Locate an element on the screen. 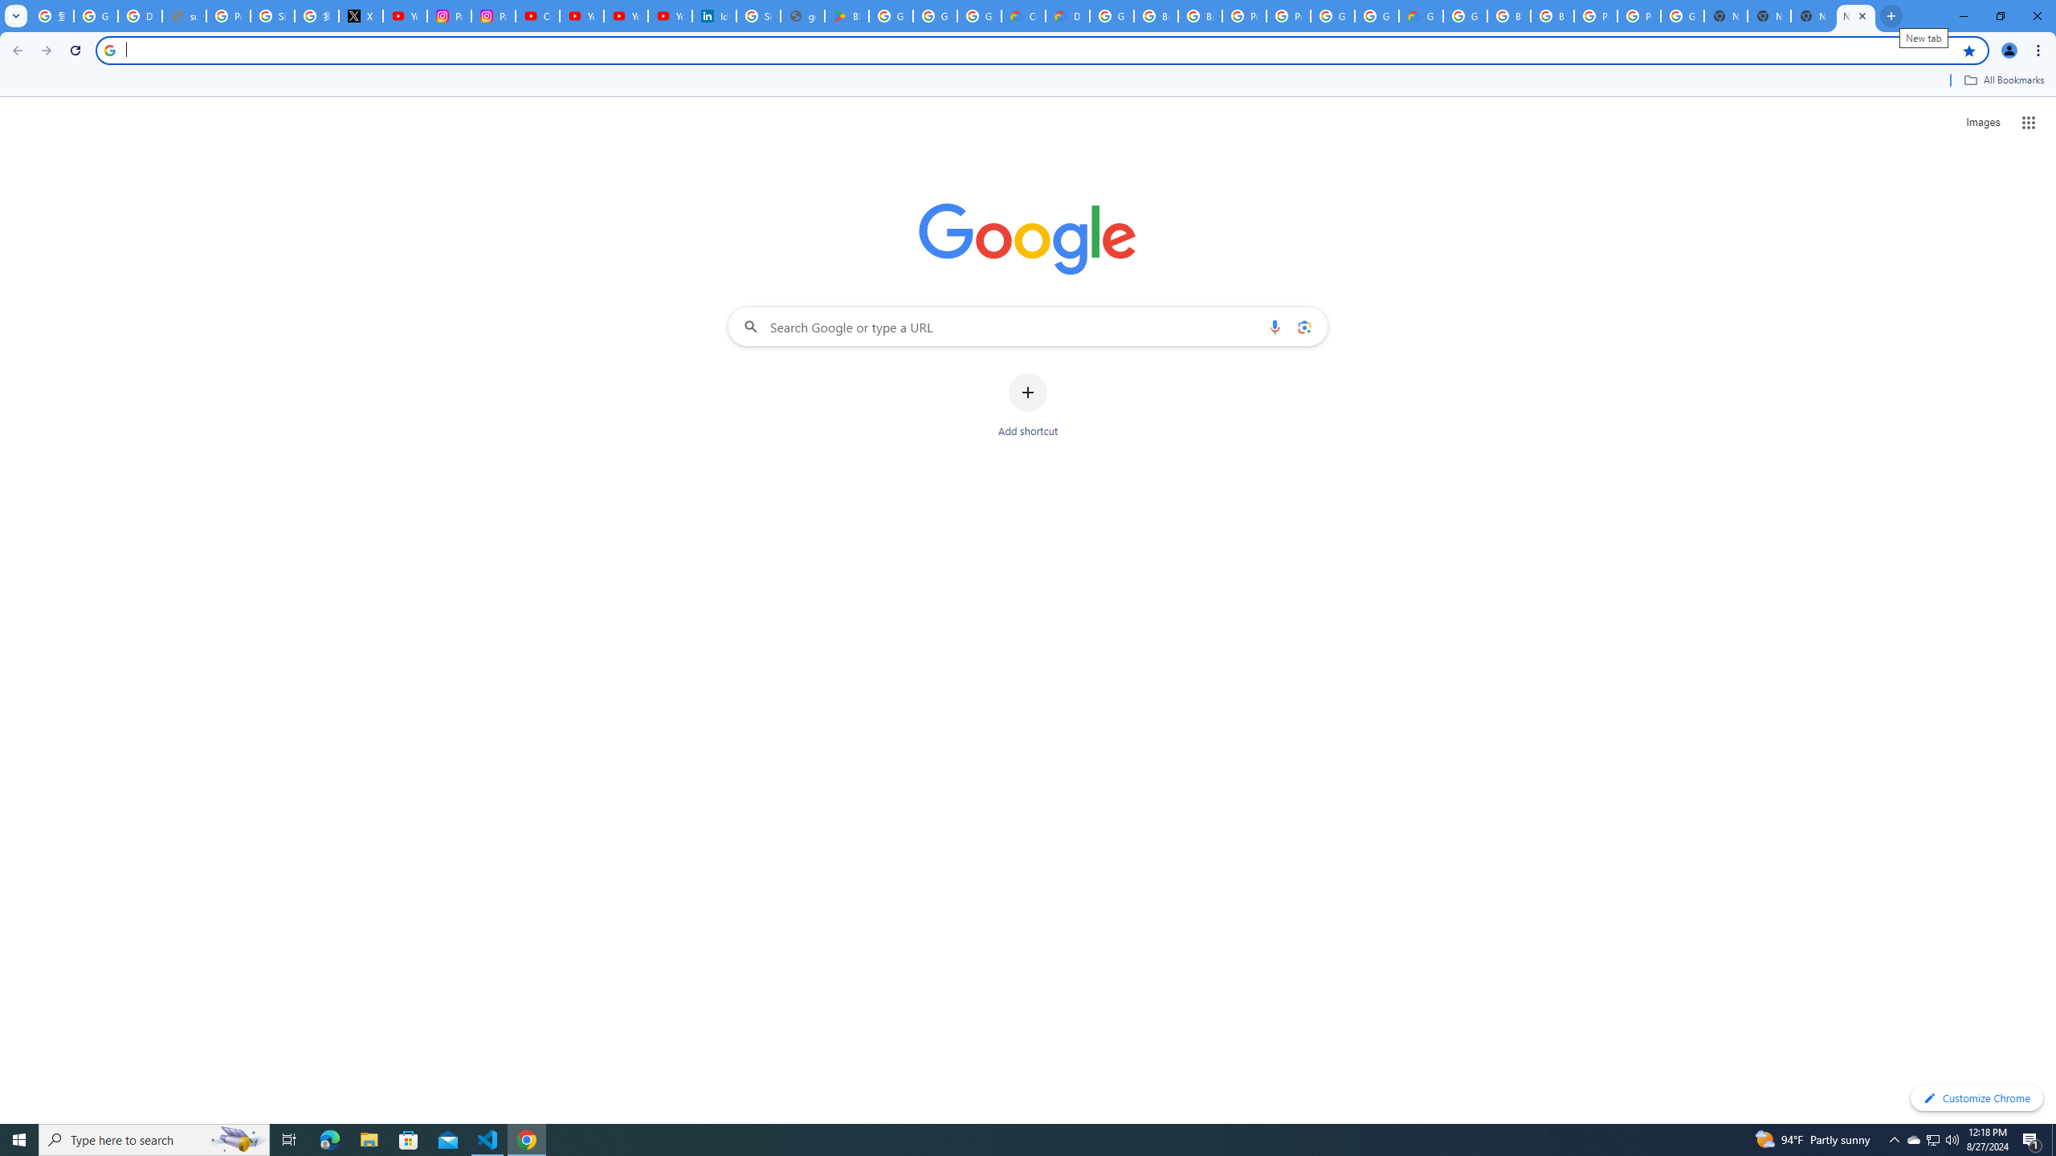 This screenshot has height=1156, width=2056. Bookmarks is located at coordinates (1028, 82).